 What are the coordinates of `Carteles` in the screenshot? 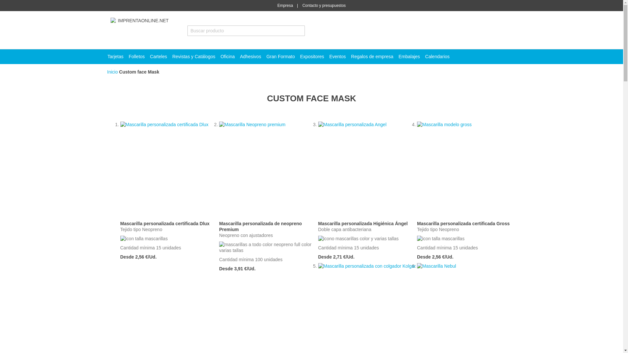 It's located at (158, 57).